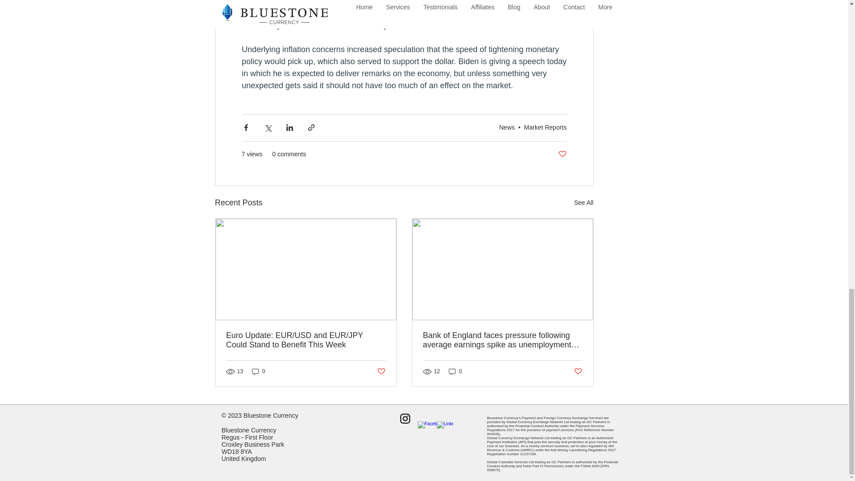 Image resolution: width=855 pixels, height=481 pixels. Describe the element at coordinates (381, 371) in the screenshot. I see `Post not marked as liked` at that location.